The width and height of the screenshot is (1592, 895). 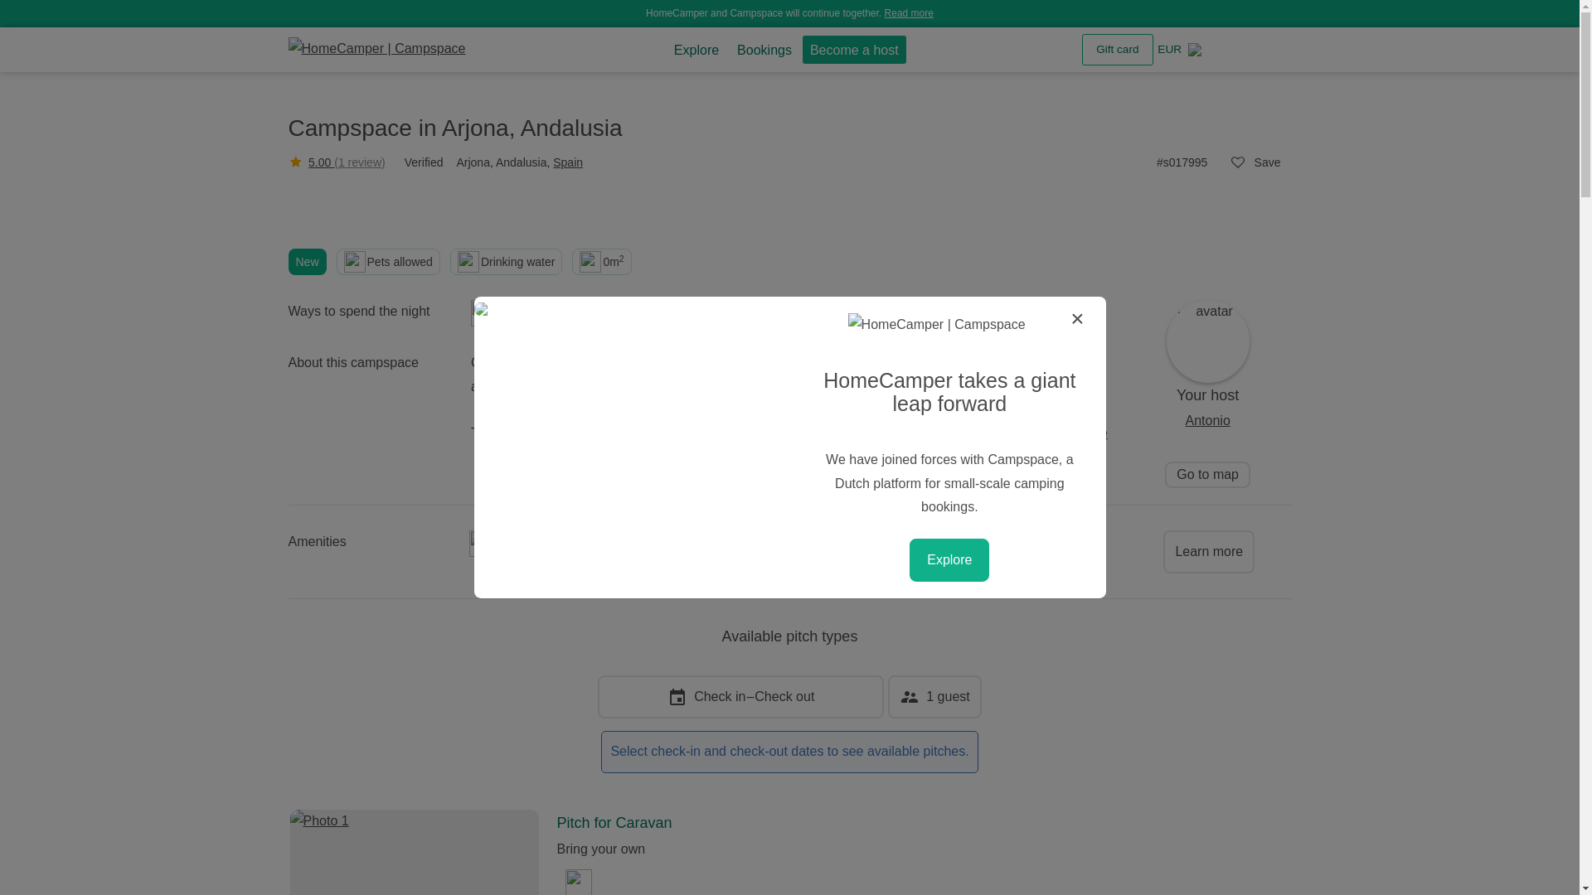 I want to click on Bookings, so click(x=764, y=50).